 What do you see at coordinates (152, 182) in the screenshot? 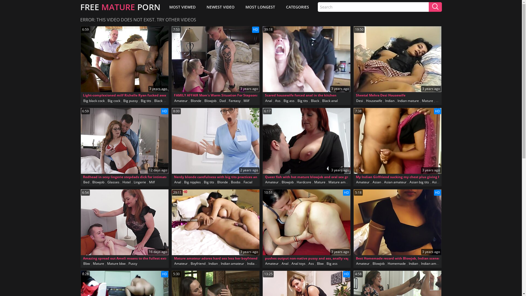
I see `Milf` at bounding box center [152, 182].